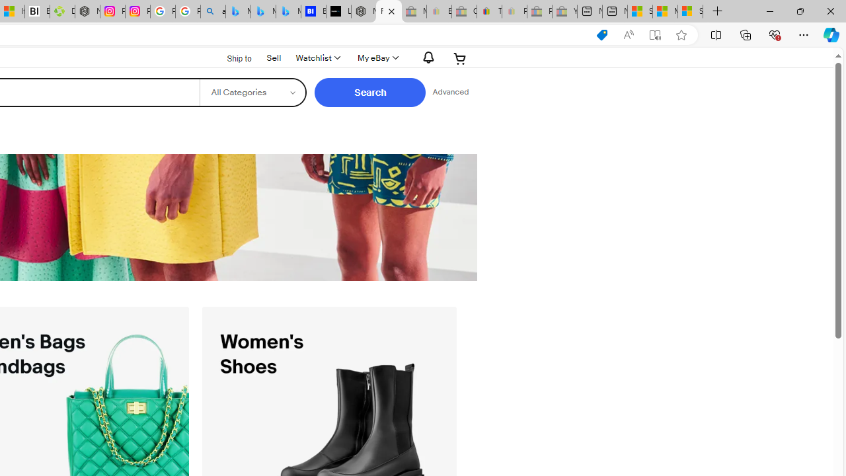 This screenshot has width=846, height=476. I want to click on Shanghai, China hourly forecast | Microsoft Weather, so click(640, 12).